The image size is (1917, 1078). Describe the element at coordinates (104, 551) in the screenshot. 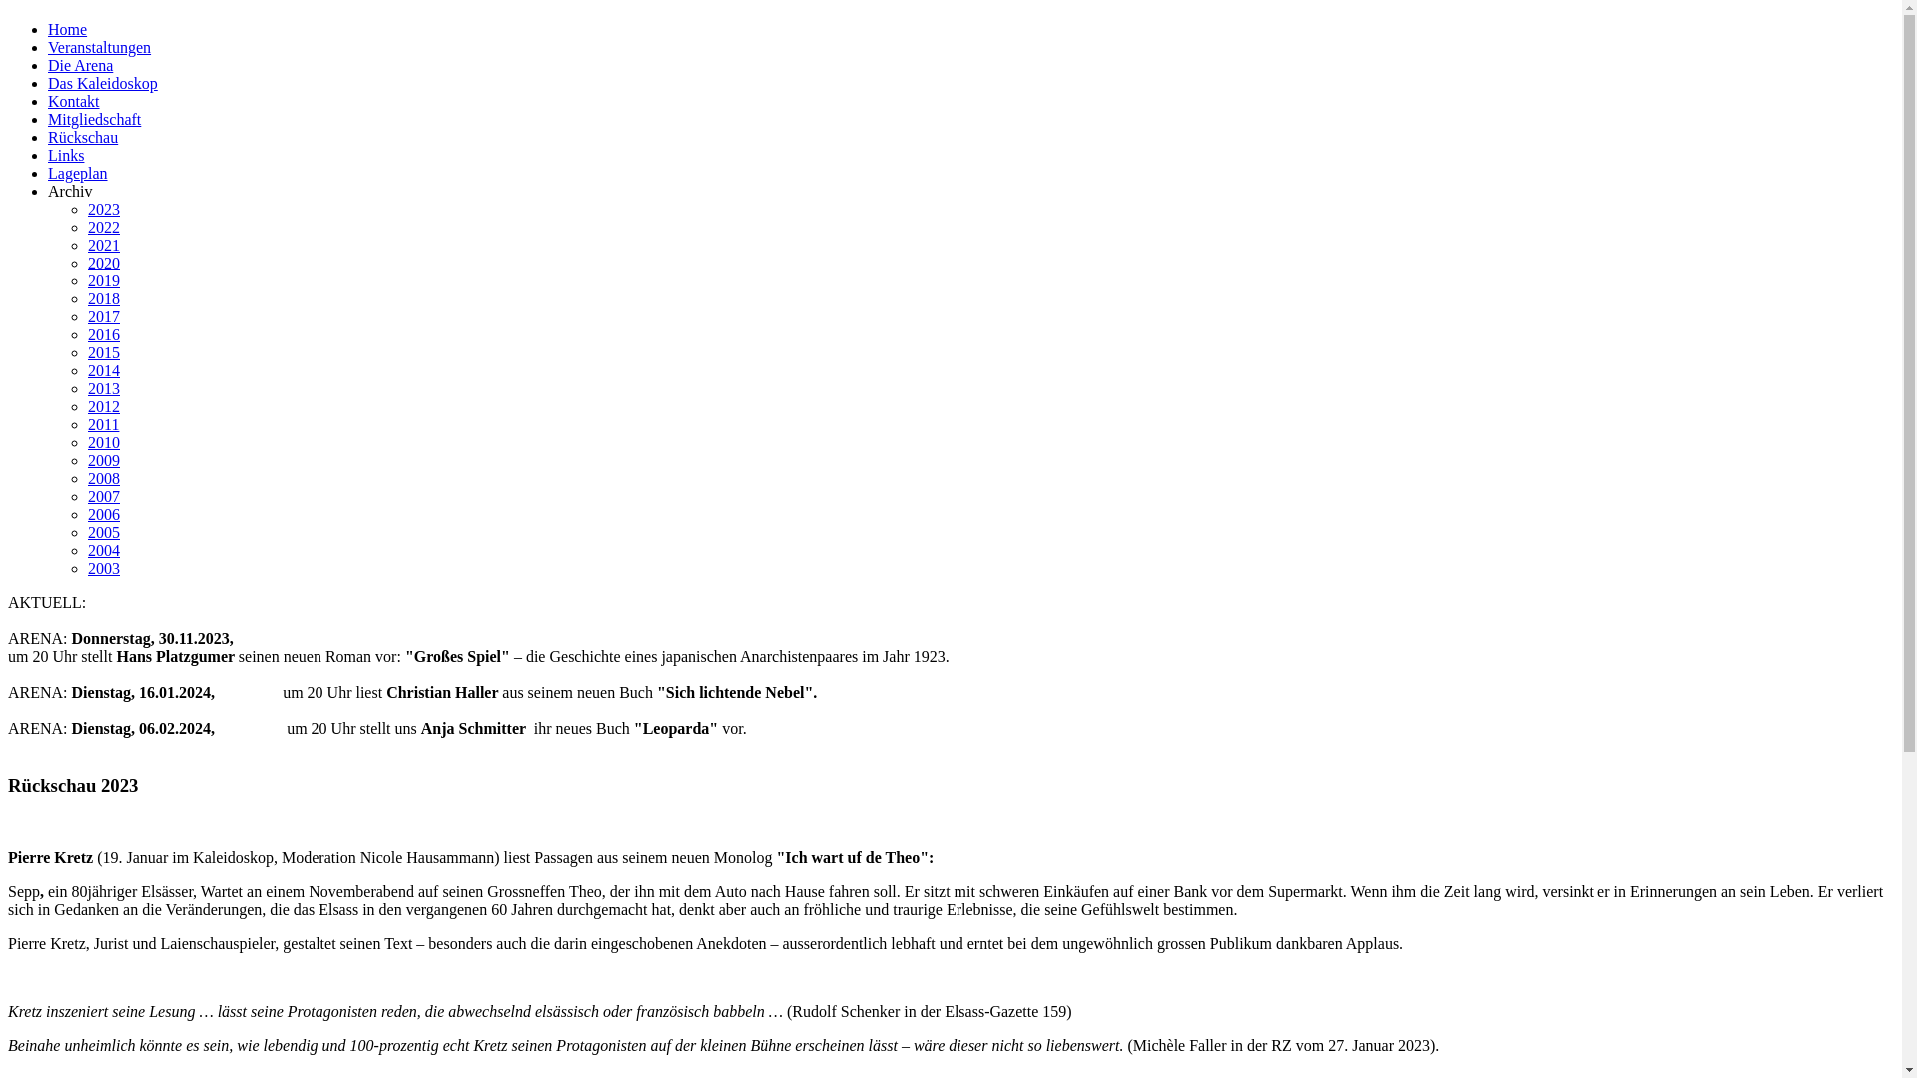

I see `2004` at that location.